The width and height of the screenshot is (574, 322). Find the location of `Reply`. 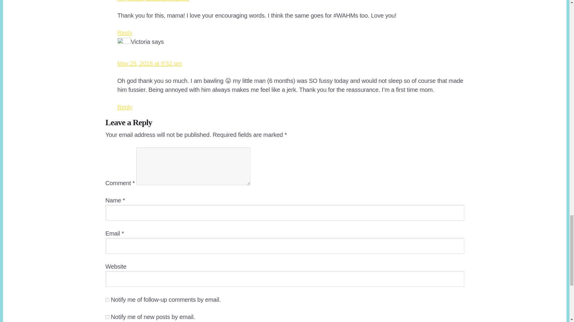

Reply is located at coordinates (124, 107).